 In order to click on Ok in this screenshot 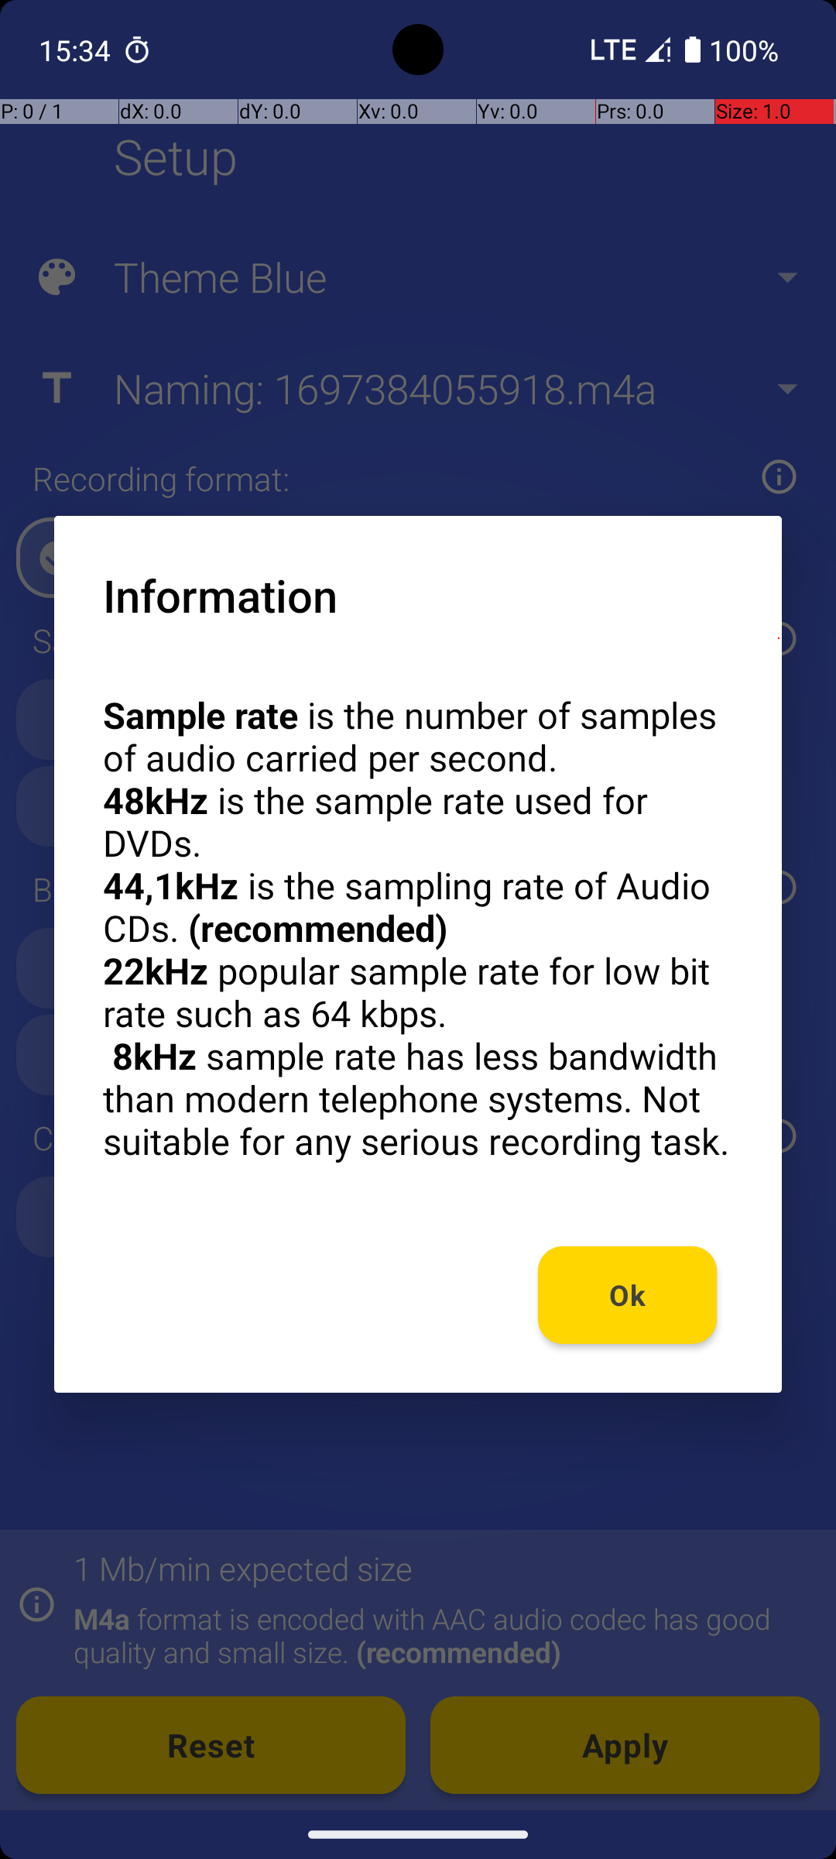, I will do `click(627, 1295)`.